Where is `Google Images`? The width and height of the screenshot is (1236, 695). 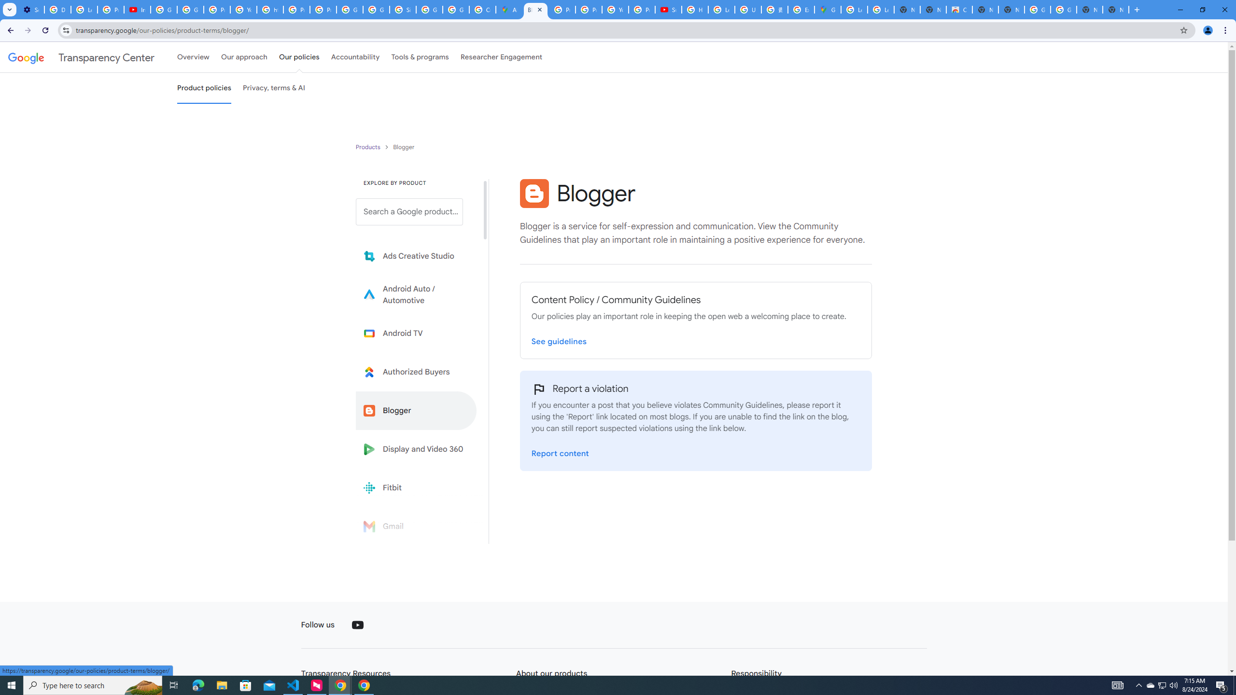 Google Images is located at coordinates (1038, 10).